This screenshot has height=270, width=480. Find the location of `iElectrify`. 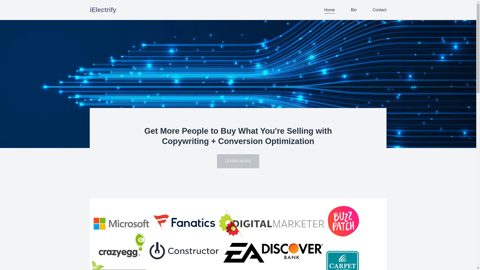

iElectrify is located at coordinates (103, 10).